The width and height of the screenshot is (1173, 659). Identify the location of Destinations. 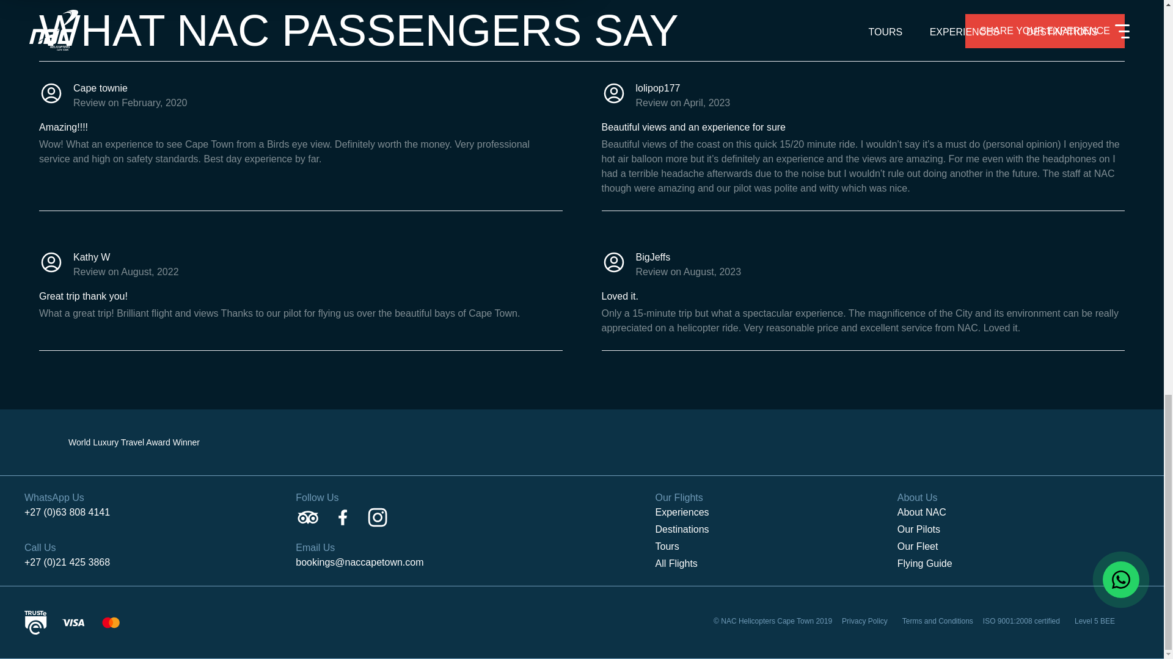
(776, 530).